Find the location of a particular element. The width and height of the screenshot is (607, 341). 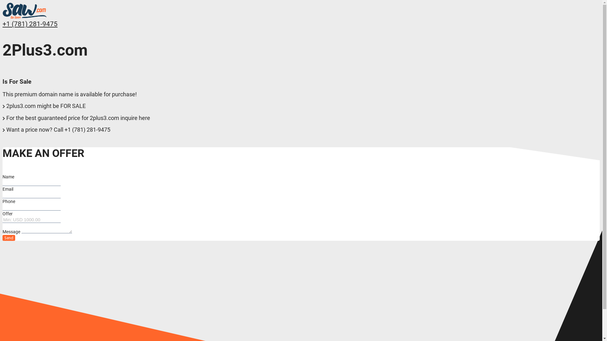

+1 (781) 281-9475 is located at coordinates (30, 24).